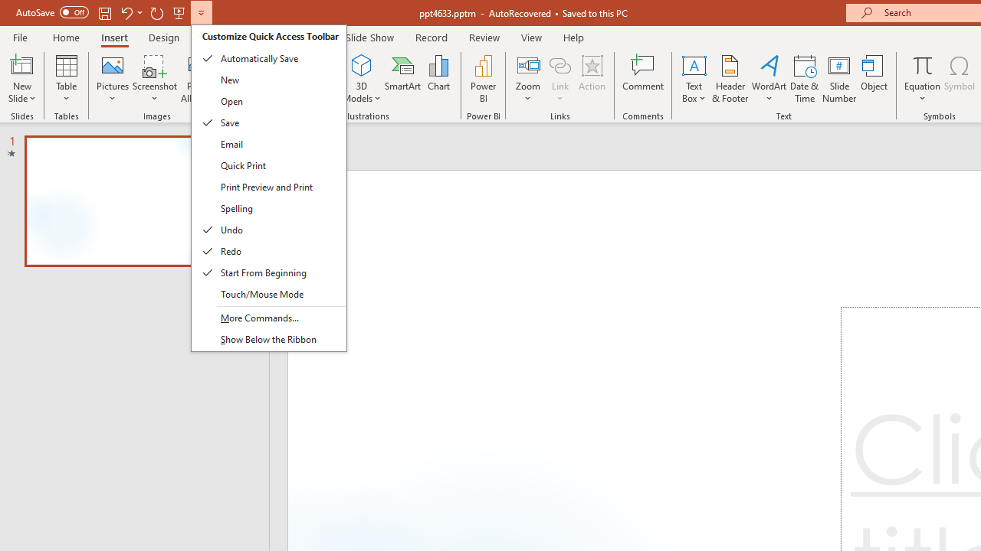 This screenshot has width=981, height=551. What do you see at coordinates (155, 78) in the screenshot?
I see `Screenshot` at bounding box center [155, 78].